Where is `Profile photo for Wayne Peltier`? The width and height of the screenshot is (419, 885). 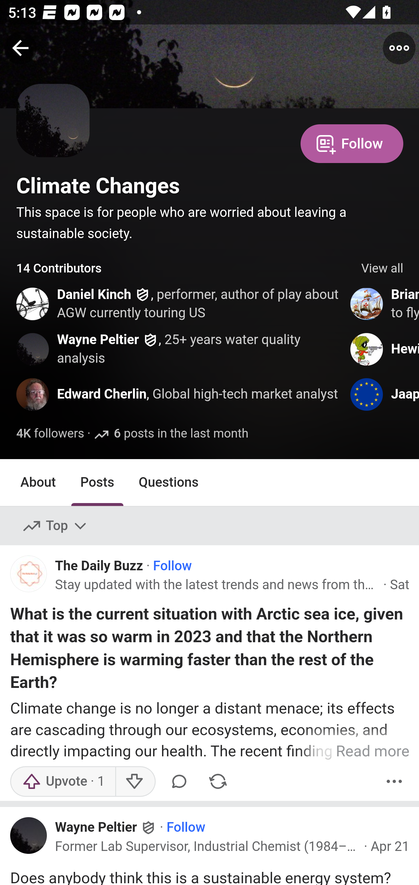 Profile photo for Wayne Peltier is located at coordinates (33, 349).